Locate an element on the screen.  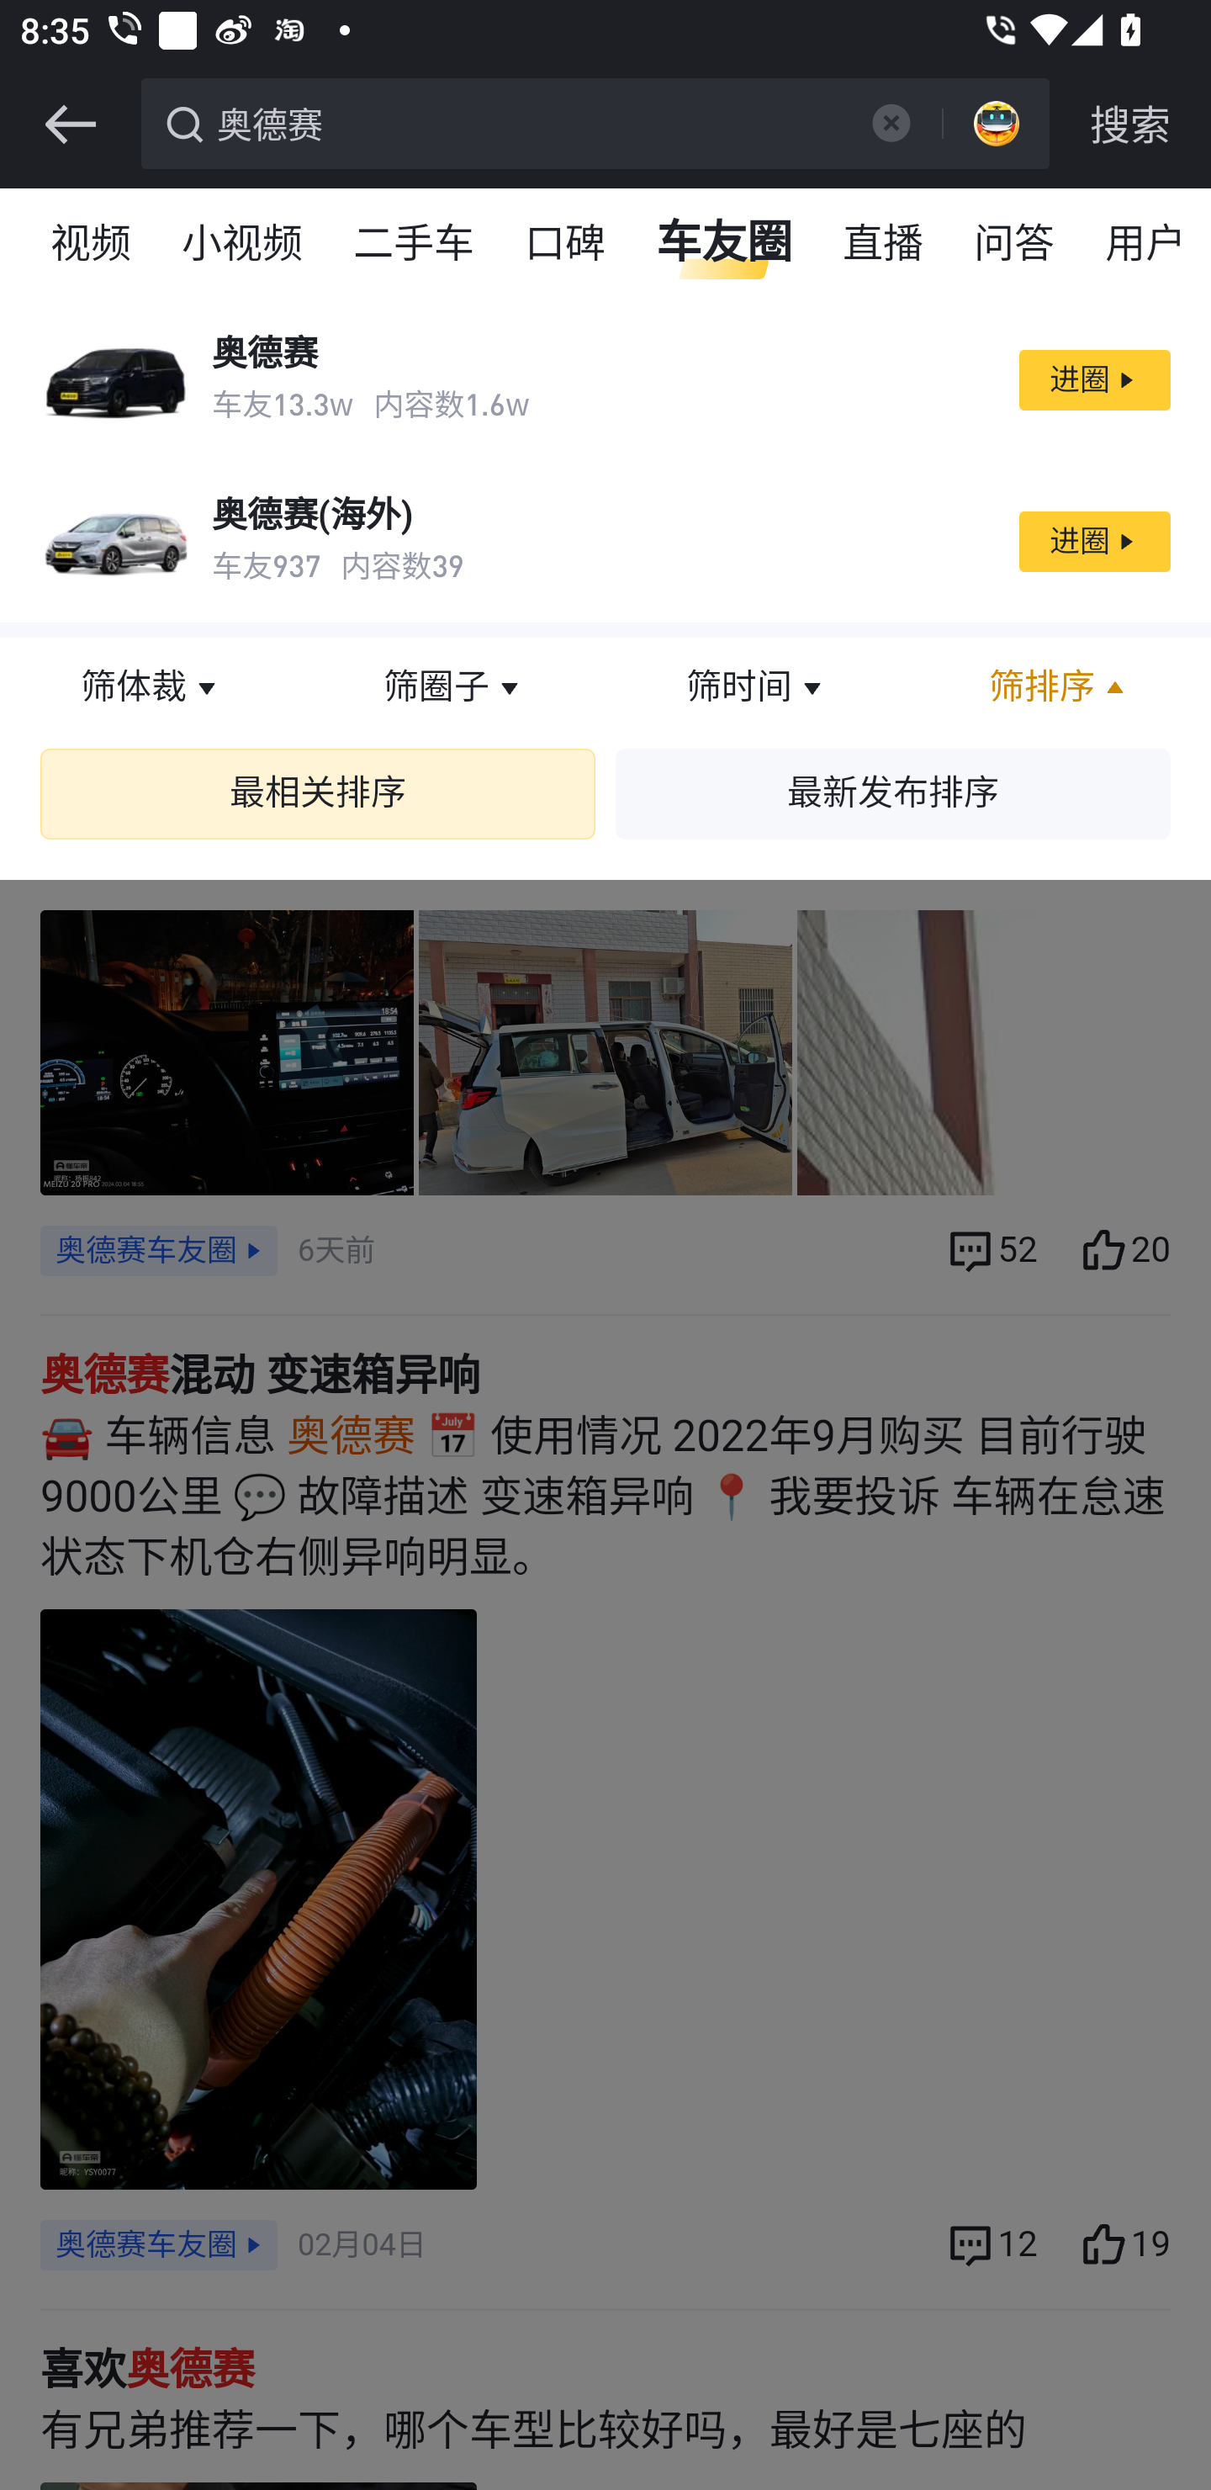
搜索 is located at coordinates (1130, 124).